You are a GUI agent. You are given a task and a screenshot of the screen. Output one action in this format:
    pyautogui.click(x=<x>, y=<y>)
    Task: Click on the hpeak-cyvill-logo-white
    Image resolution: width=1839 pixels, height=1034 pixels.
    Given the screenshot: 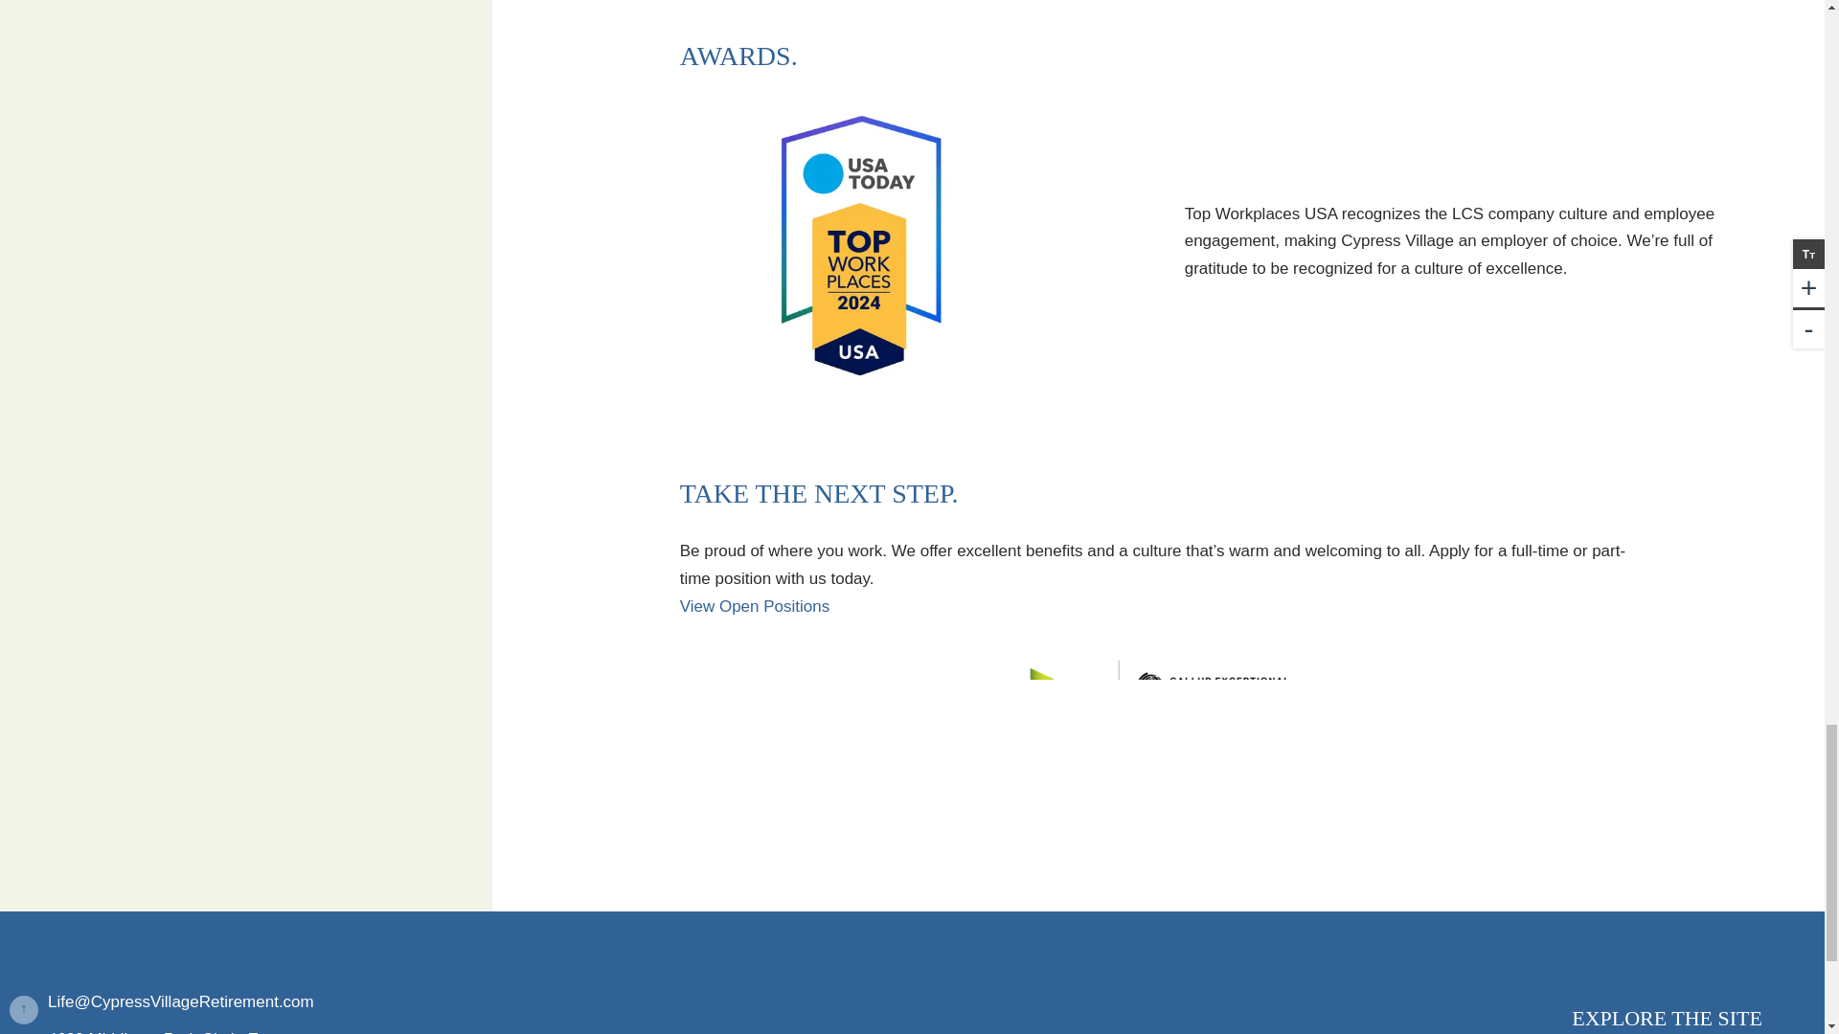 What is the action you would take?
    pyautogui.click(x=274, y=954)
    